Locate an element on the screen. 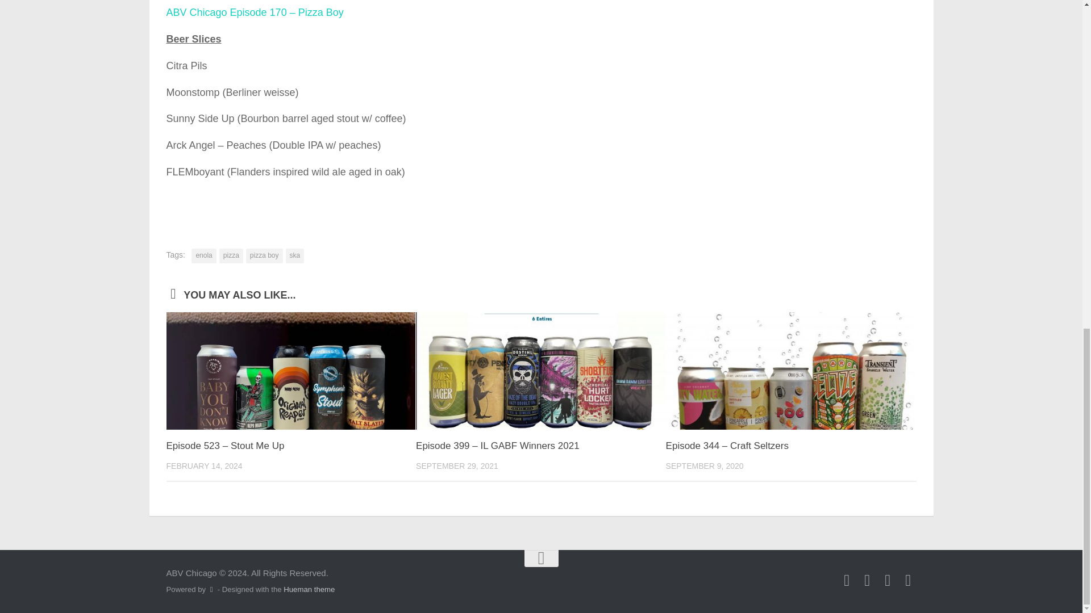 The width and height of the screenshot is (1091, 613). pizza boy is located at coordinates (264, 256).